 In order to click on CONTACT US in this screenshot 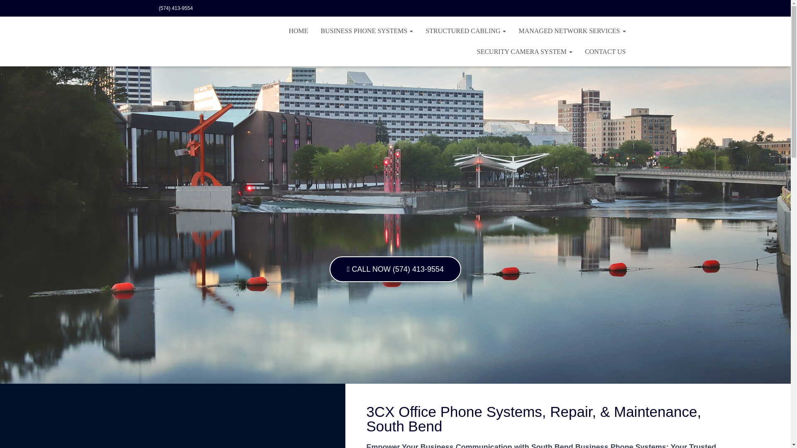, I will do `click(605, 52)`.